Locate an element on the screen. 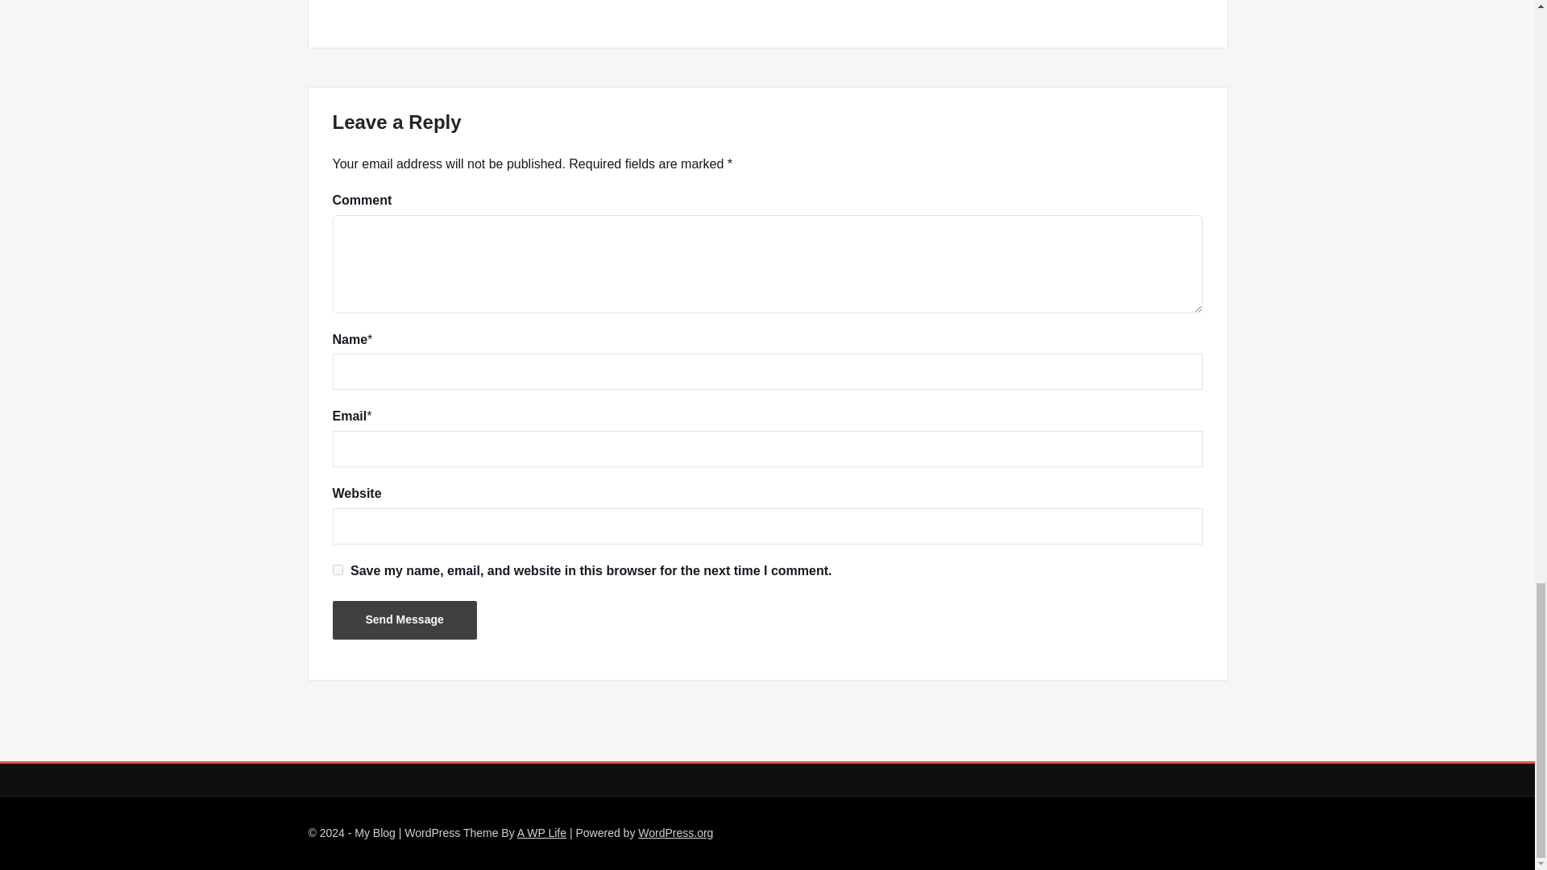 The width and height of the screenshot is (1547, 870). yes is located at coordinates (337, 569).